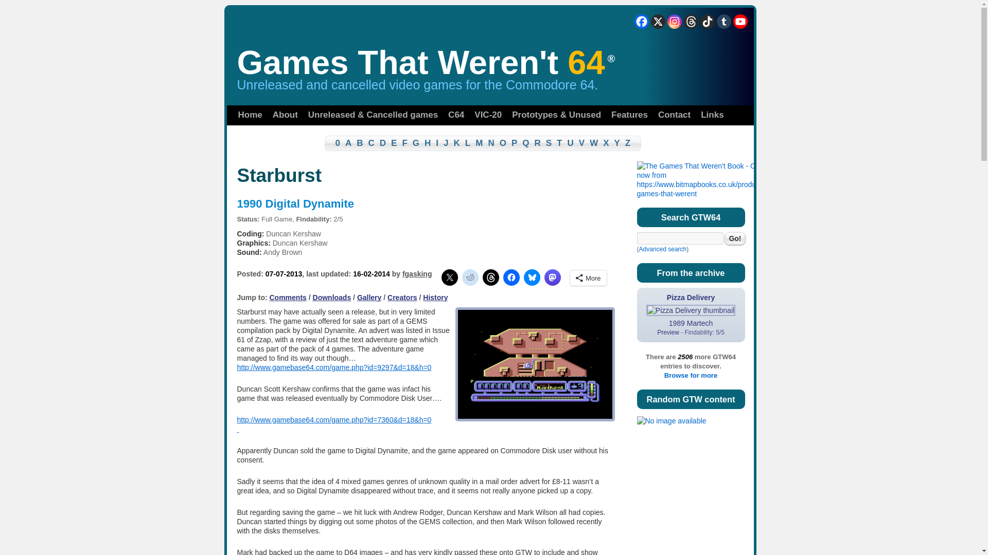 The height and width of the screenshot is (555, 988). What do you see at coordinates (740, 22) in the screenshot?
I see `Youtube Channel` at bounding box center [740, 22].